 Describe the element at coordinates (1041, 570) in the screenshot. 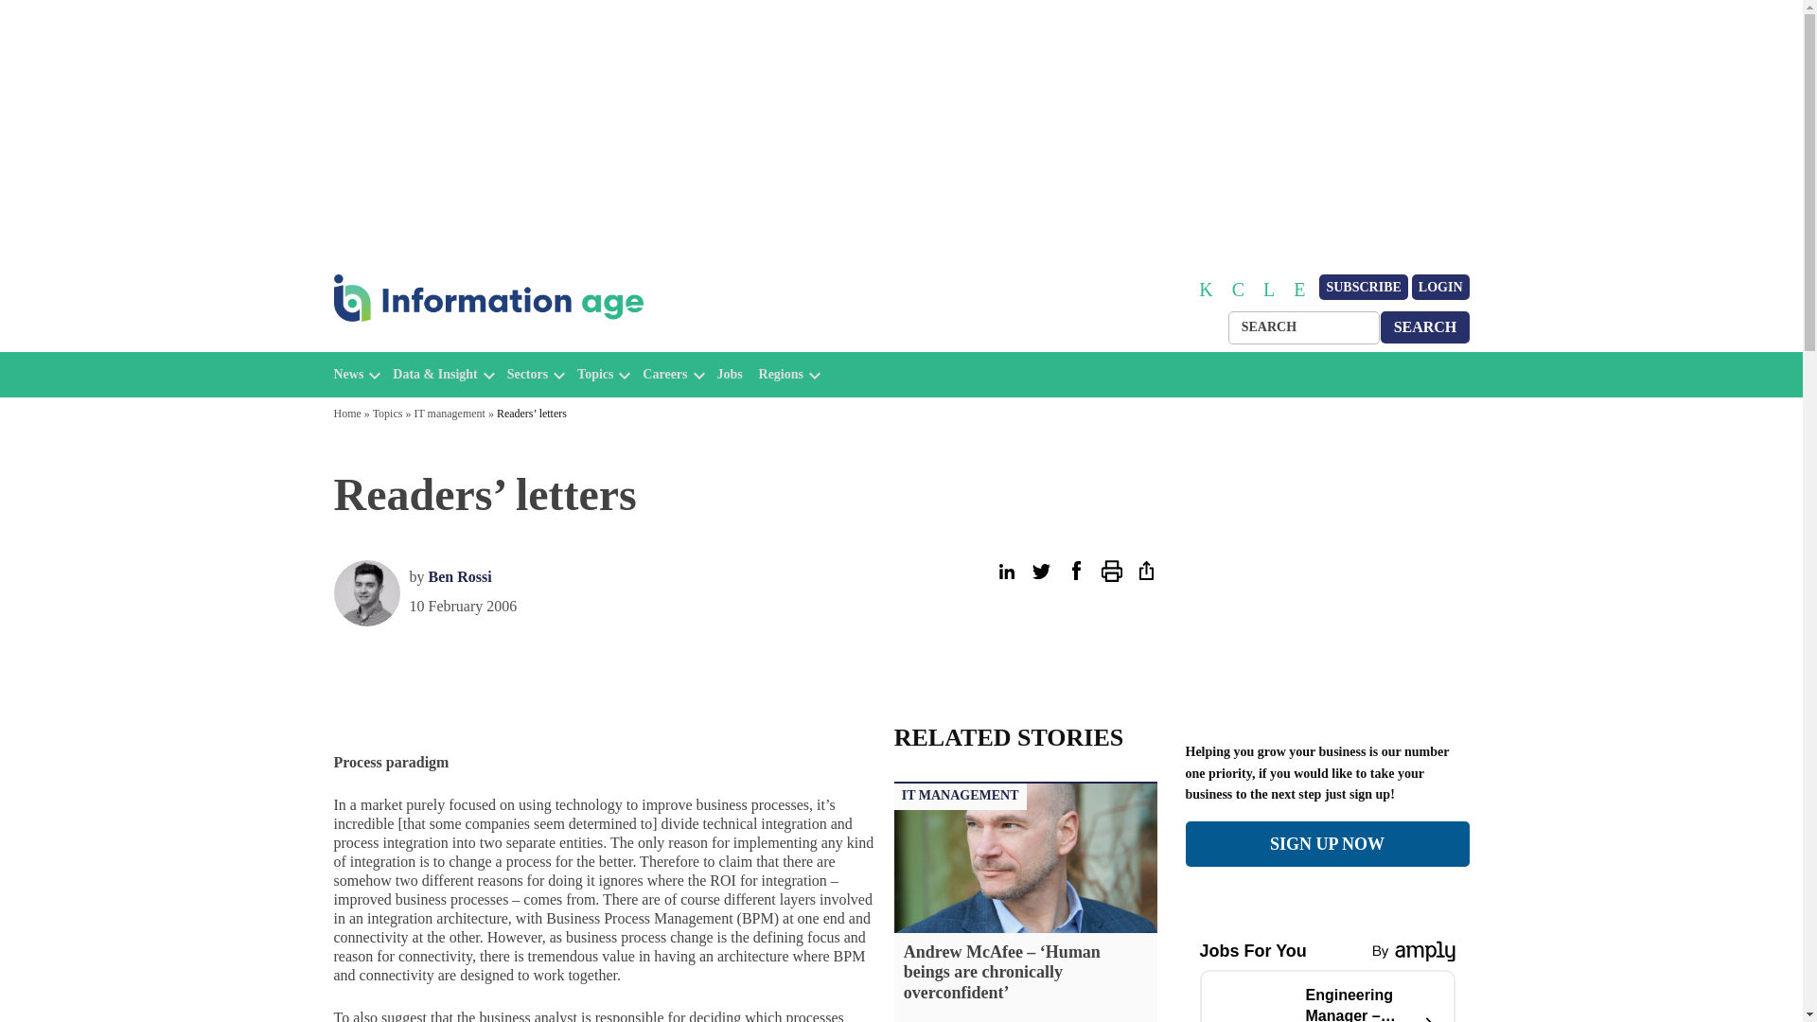

I see `Tweet this article` at that location.